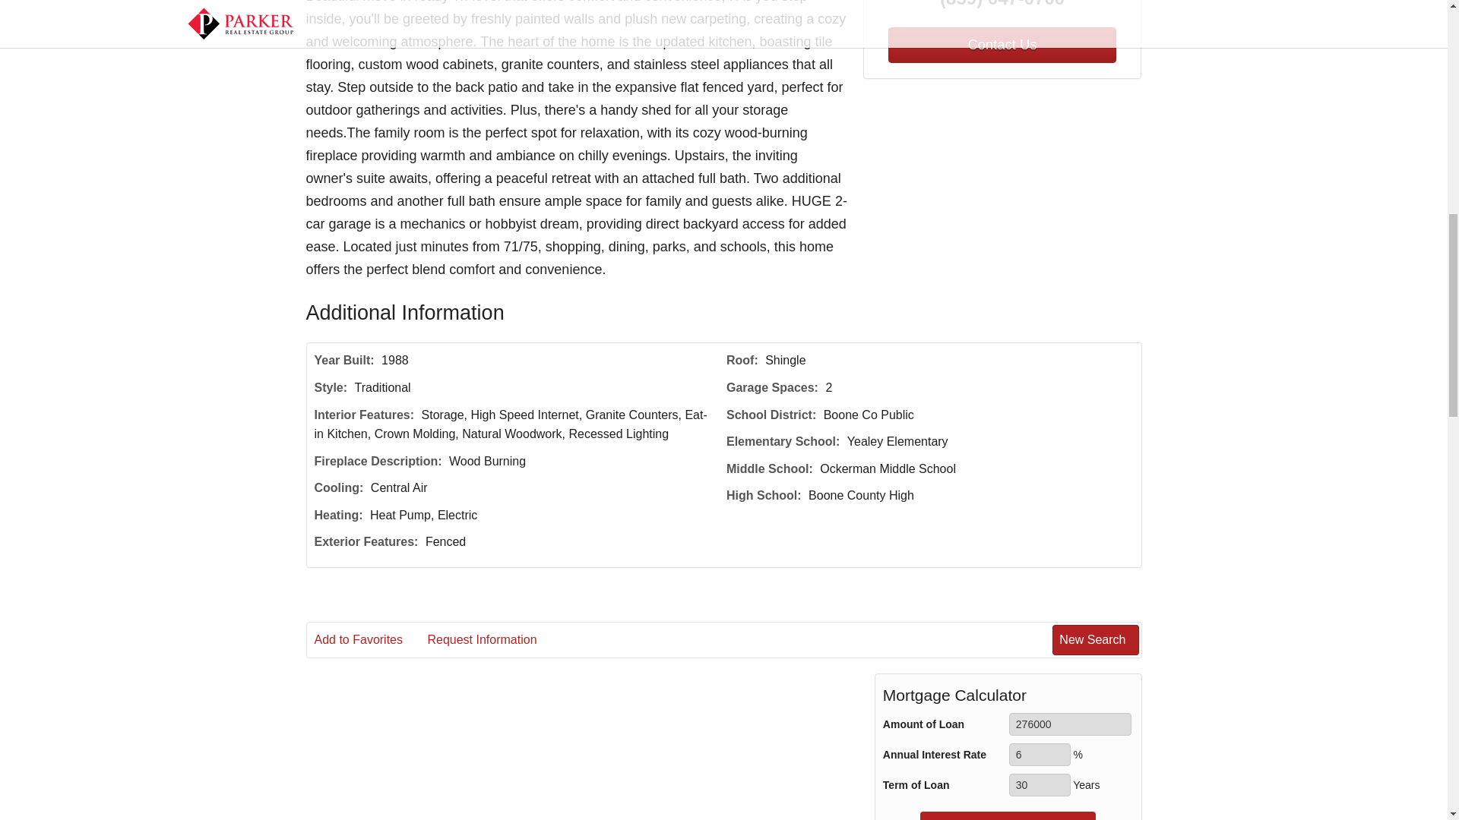  What do you see at coordinates (1070, 724) in the screenshot?
I see `276000` at bounding box center [1070, 724].